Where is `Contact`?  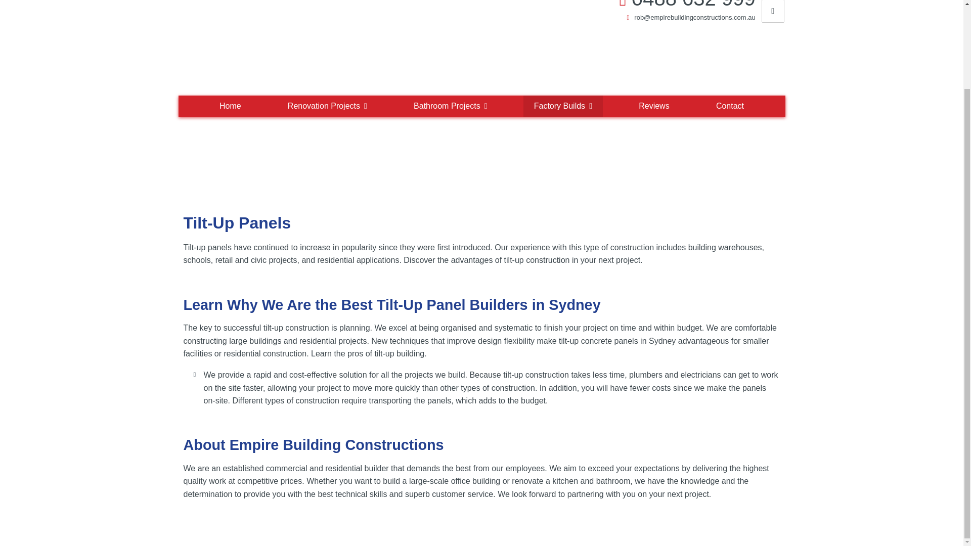 Contact is located at coordinates (730, 106).